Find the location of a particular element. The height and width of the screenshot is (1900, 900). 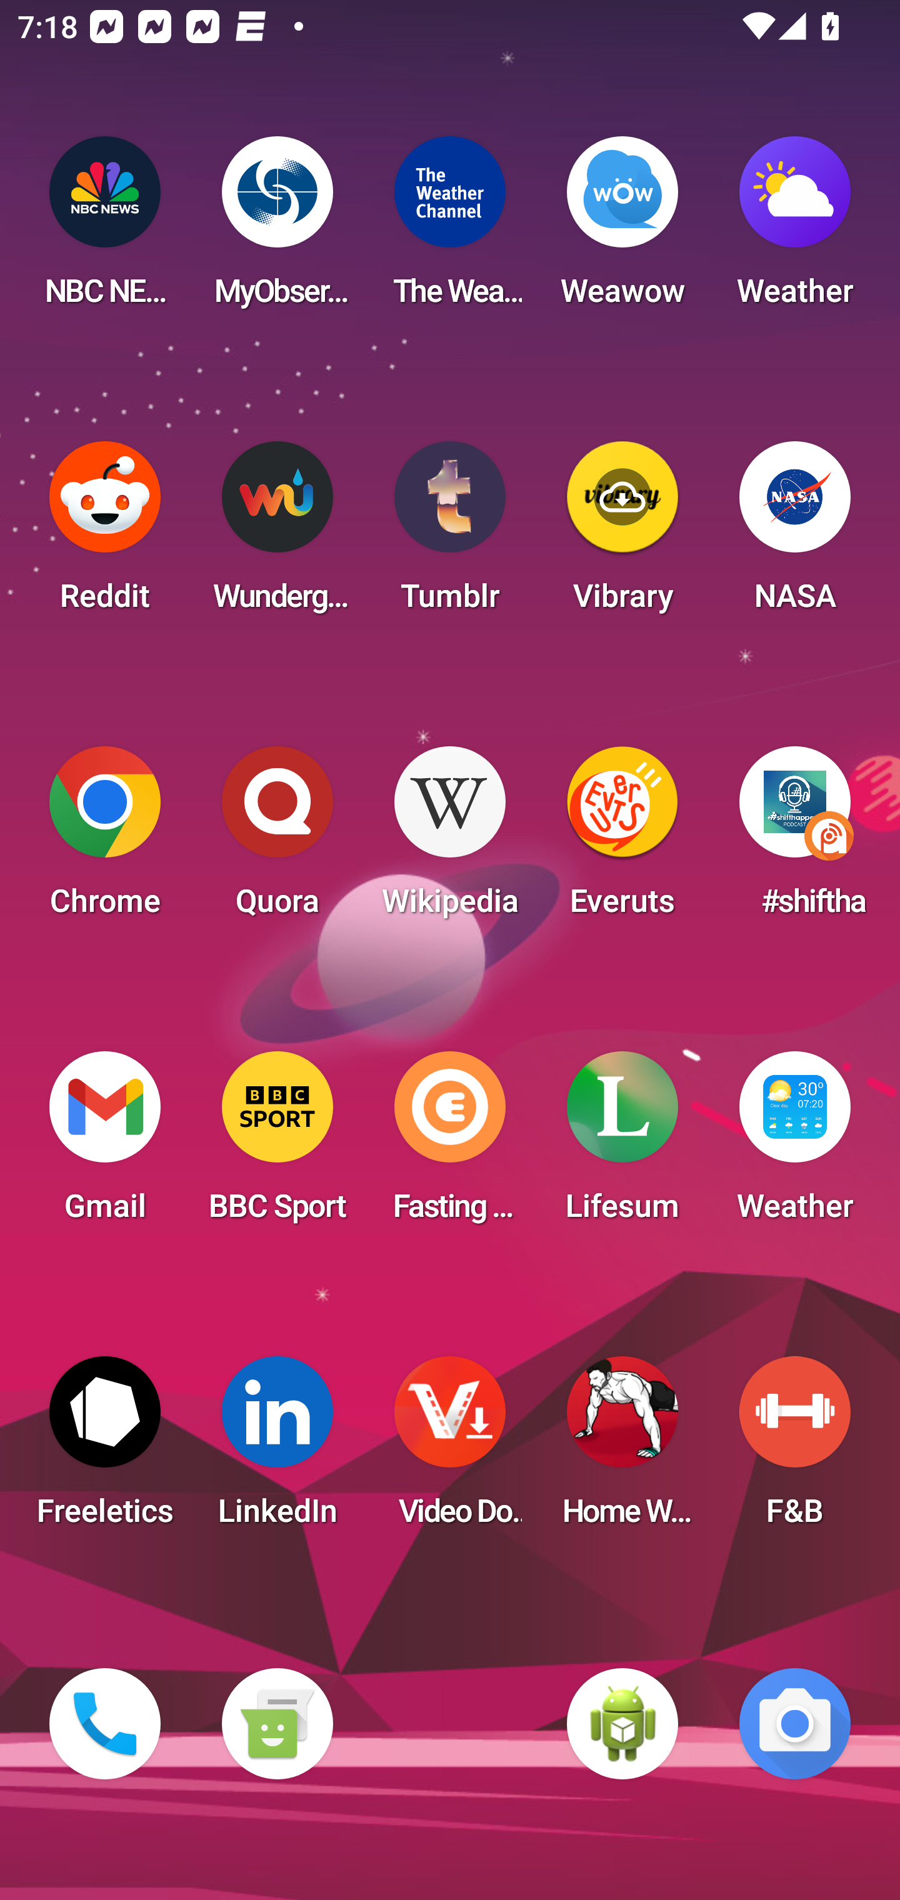

Home Workout is located at coordinates (622, 1449).